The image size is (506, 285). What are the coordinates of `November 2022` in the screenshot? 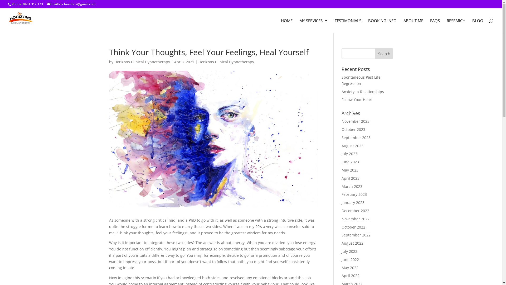 It's located at (356, 219).